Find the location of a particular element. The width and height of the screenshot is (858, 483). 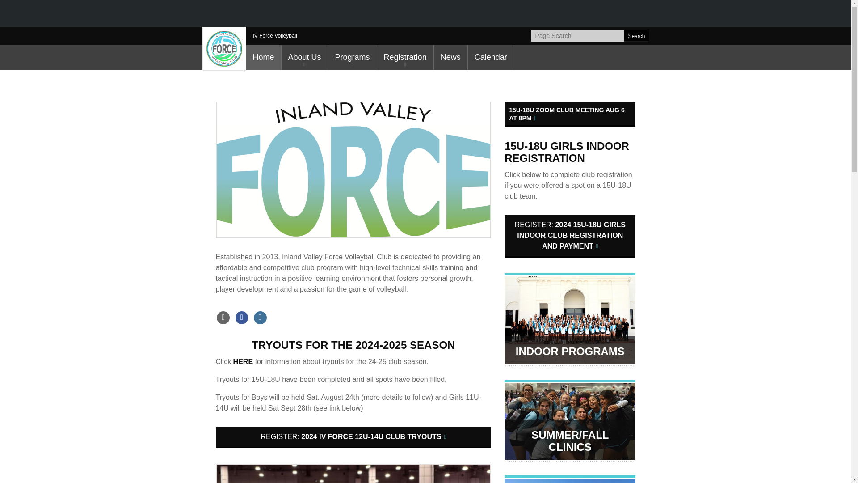

15U-18U ZOOM CLUB MEETING AUG 6 AT 8PM is located at coordinates (570, 114).